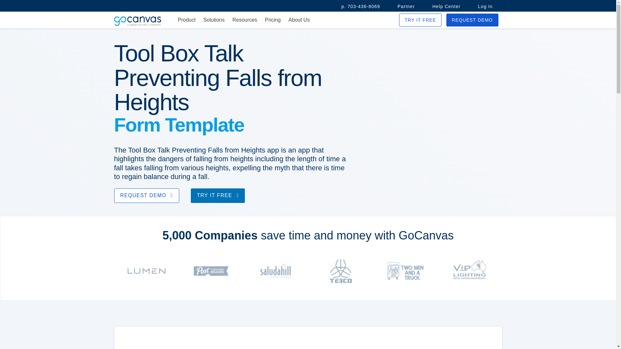 The image size is (621, 349). Describe the element at coordinates (299, 20) in the screenshot. I see `About Us` at that location.